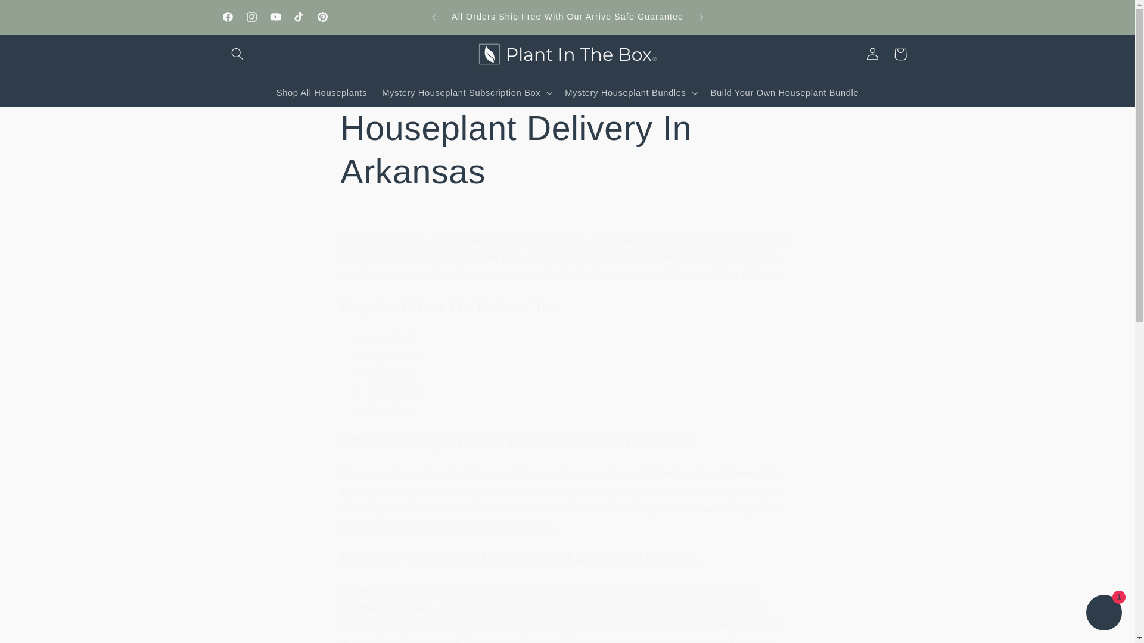 This screenshot has height=643, width=1144. What do you see at coordinates (321, 93) in the screenshot?
I see `Shop All Houseplants` at bounding box center [321, 93].